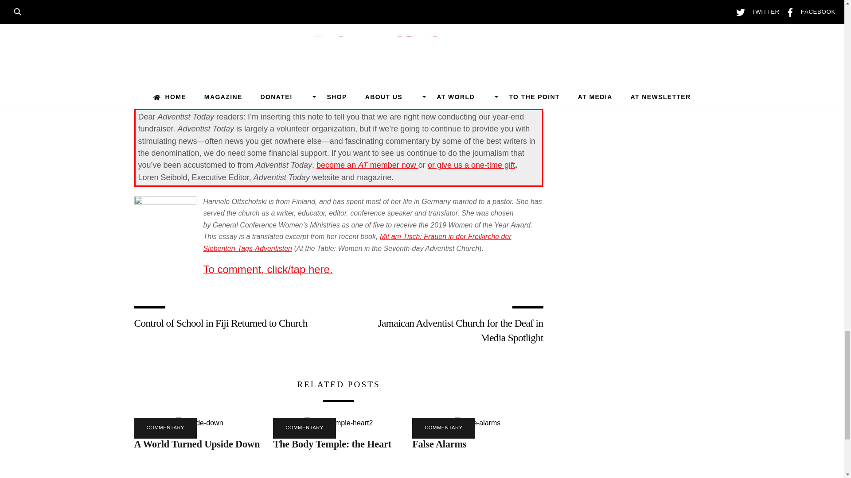  What do you see at coordinates (477, 423) in the screenshot?
I see `false-alarms` at bounding box center [477, 423].